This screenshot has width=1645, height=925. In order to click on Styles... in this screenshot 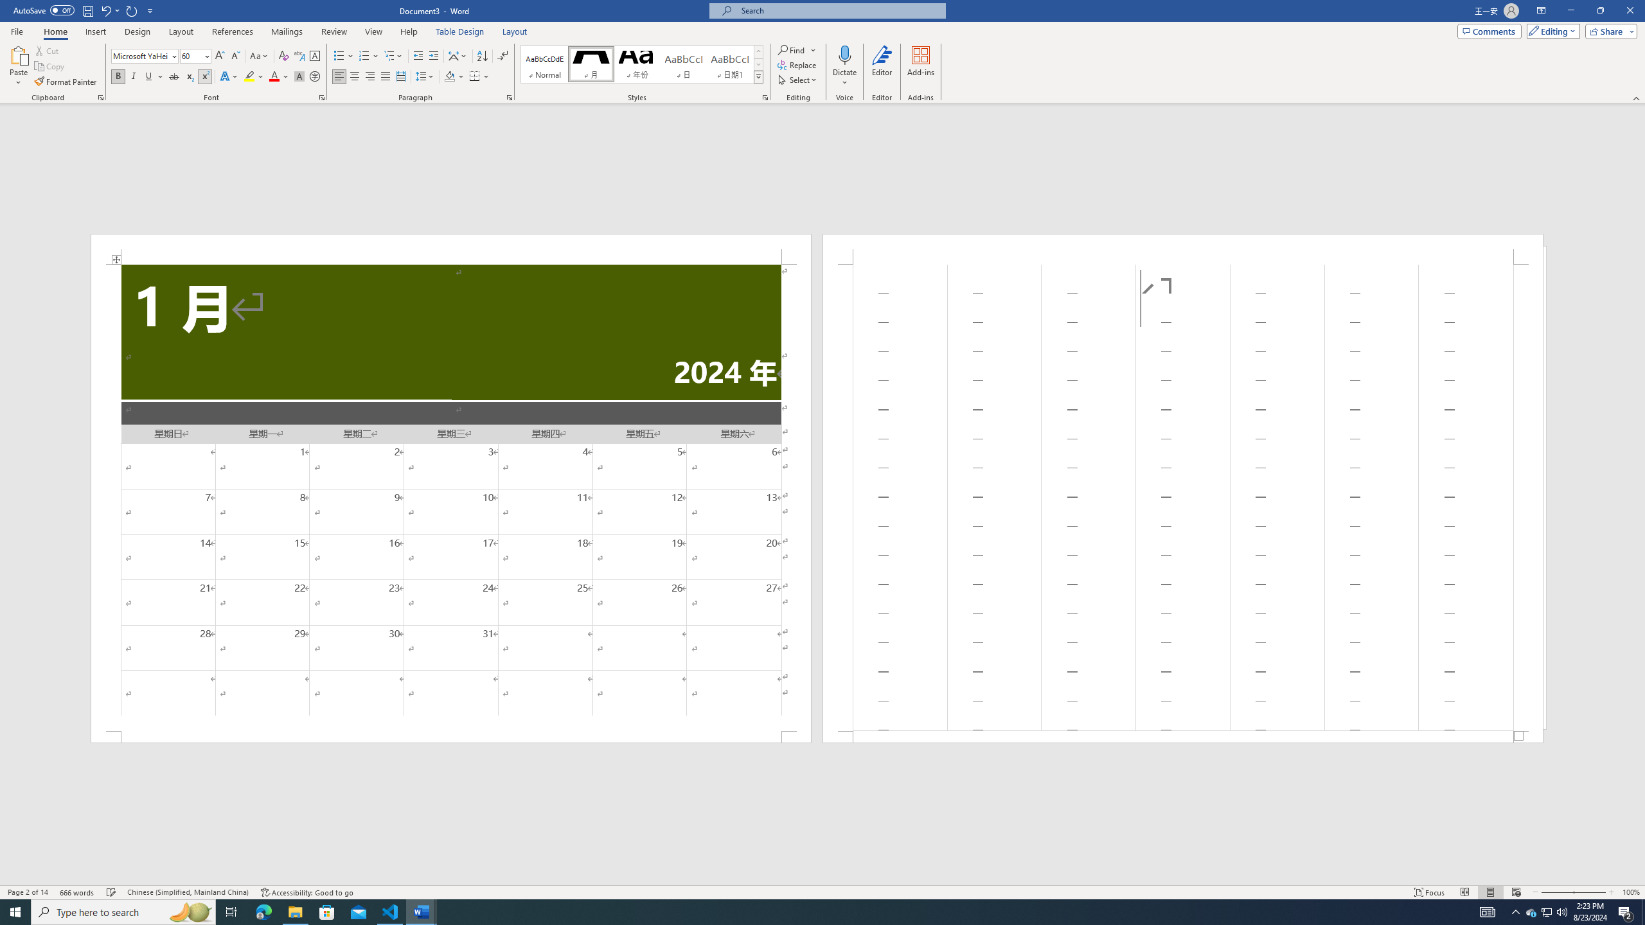, I will do `click(765, 98)`.